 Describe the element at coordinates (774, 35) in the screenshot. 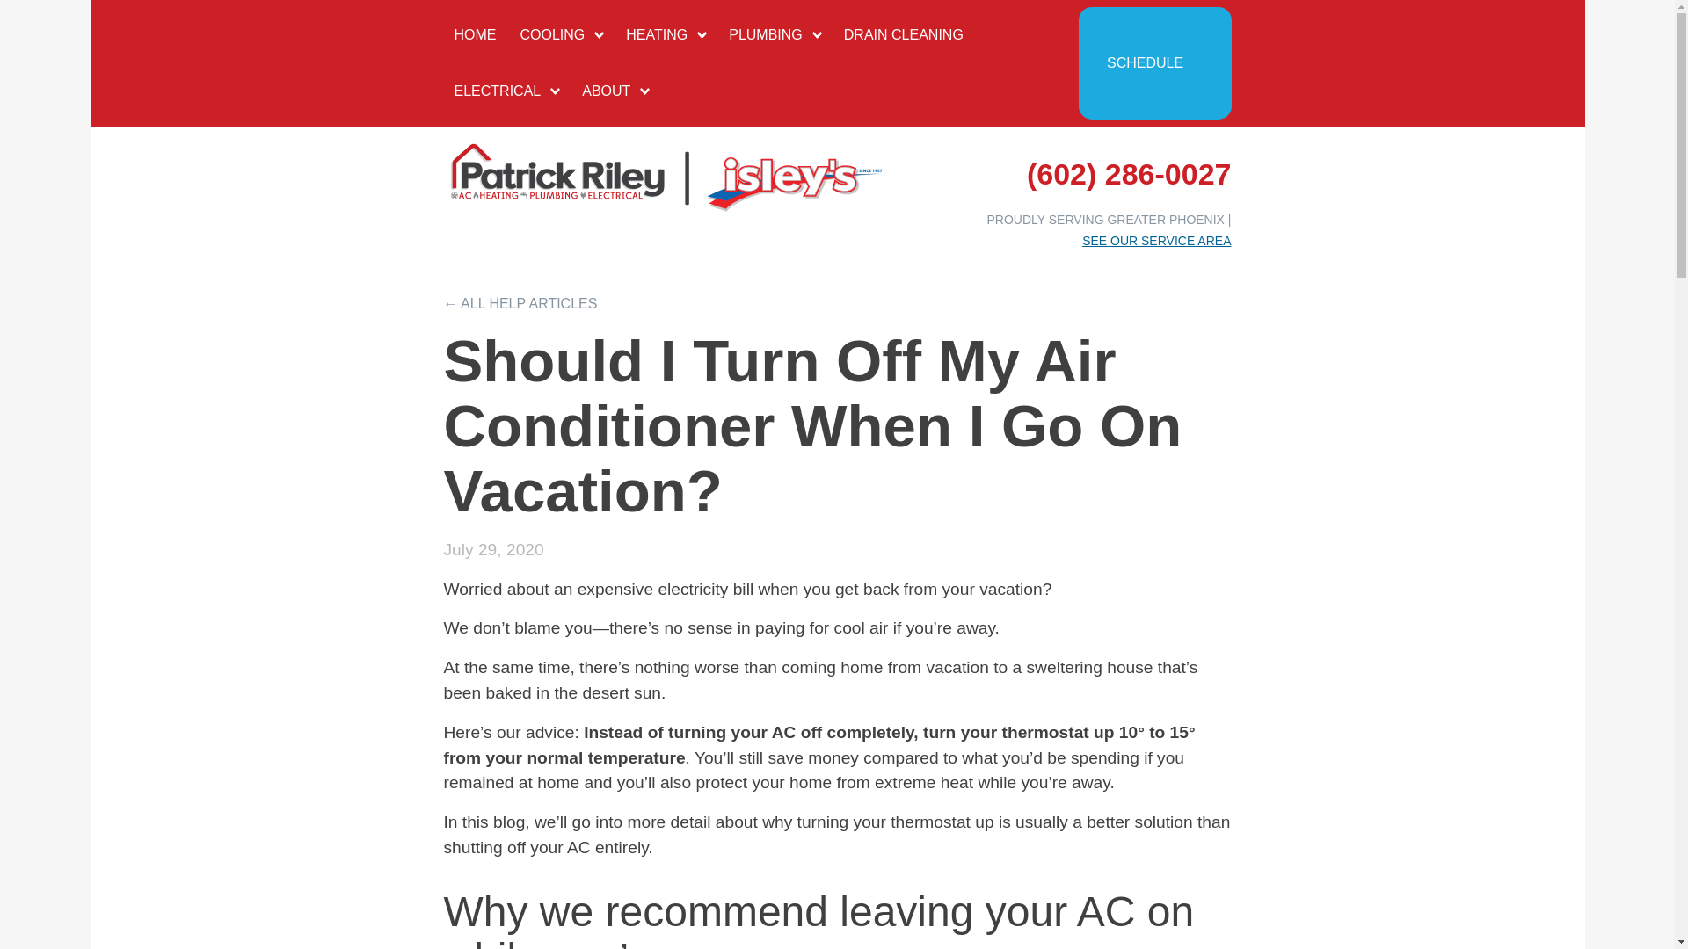

I see `PLUMBING` at that location.